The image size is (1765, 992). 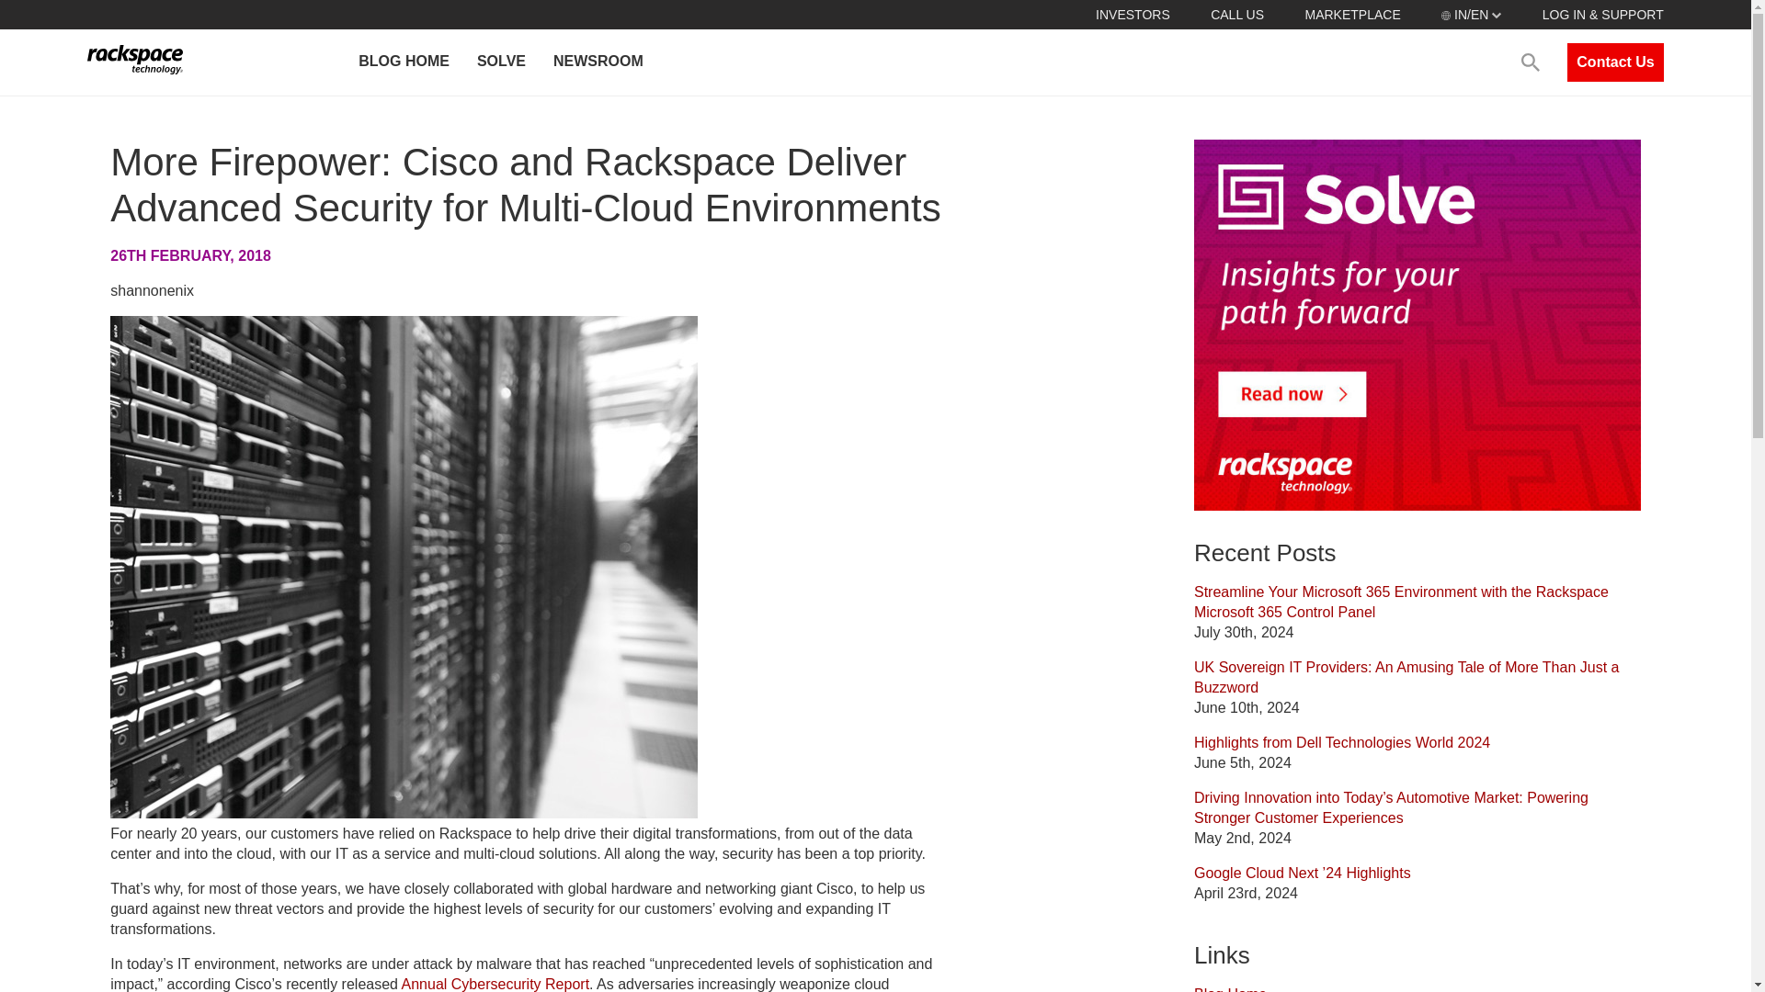 What do you see at coordinates (1230, 988) in the screenshot?
I see `Blog Home` at bounding box center [1230, 988].